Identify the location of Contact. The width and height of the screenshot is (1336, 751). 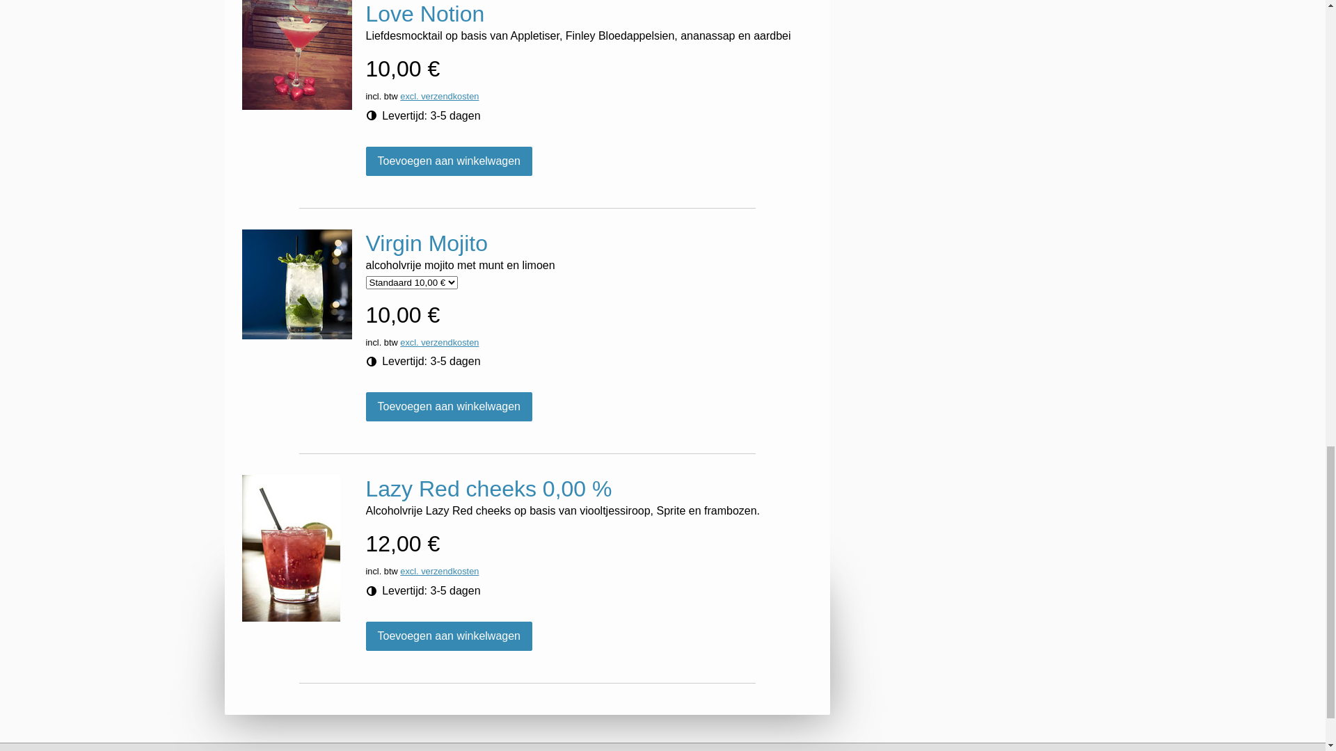
(1079, 17).